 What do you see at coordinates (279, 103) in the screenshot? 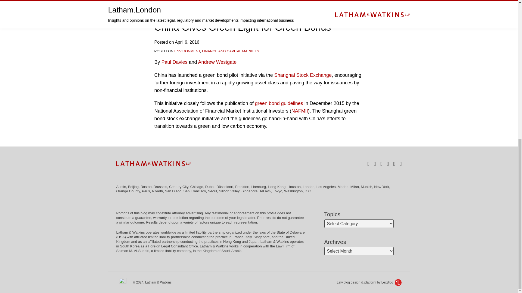
I see `green bond guidelines` at bounding box center [279, 103].